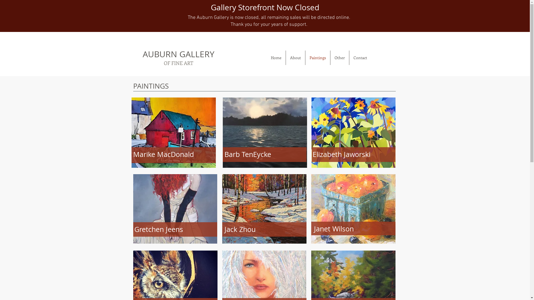 Image resolution: width=534 pixels, height=300 pixels. What do you see at coordinates (159, 230) in the screenshot?
I see `Gretchen Jeens` at bounding box center [159, 230].